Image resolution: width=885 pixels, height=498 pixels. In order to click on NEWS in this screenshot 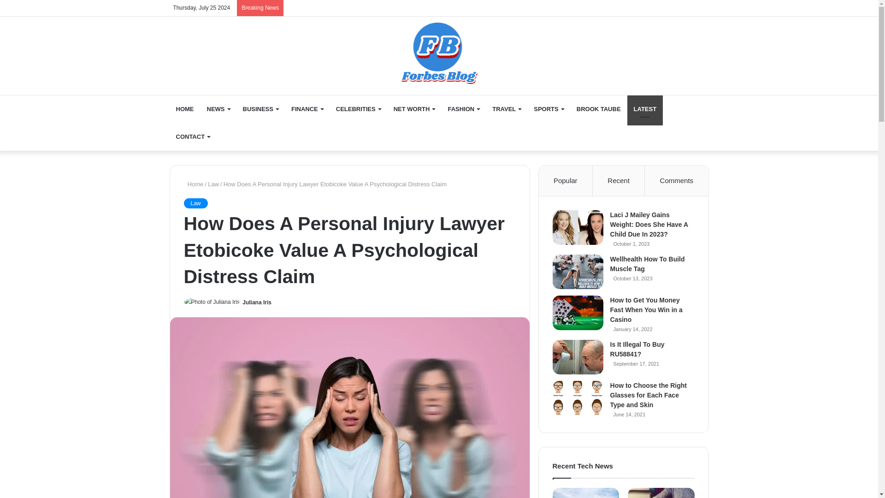, I will do `click(218, 109)`.